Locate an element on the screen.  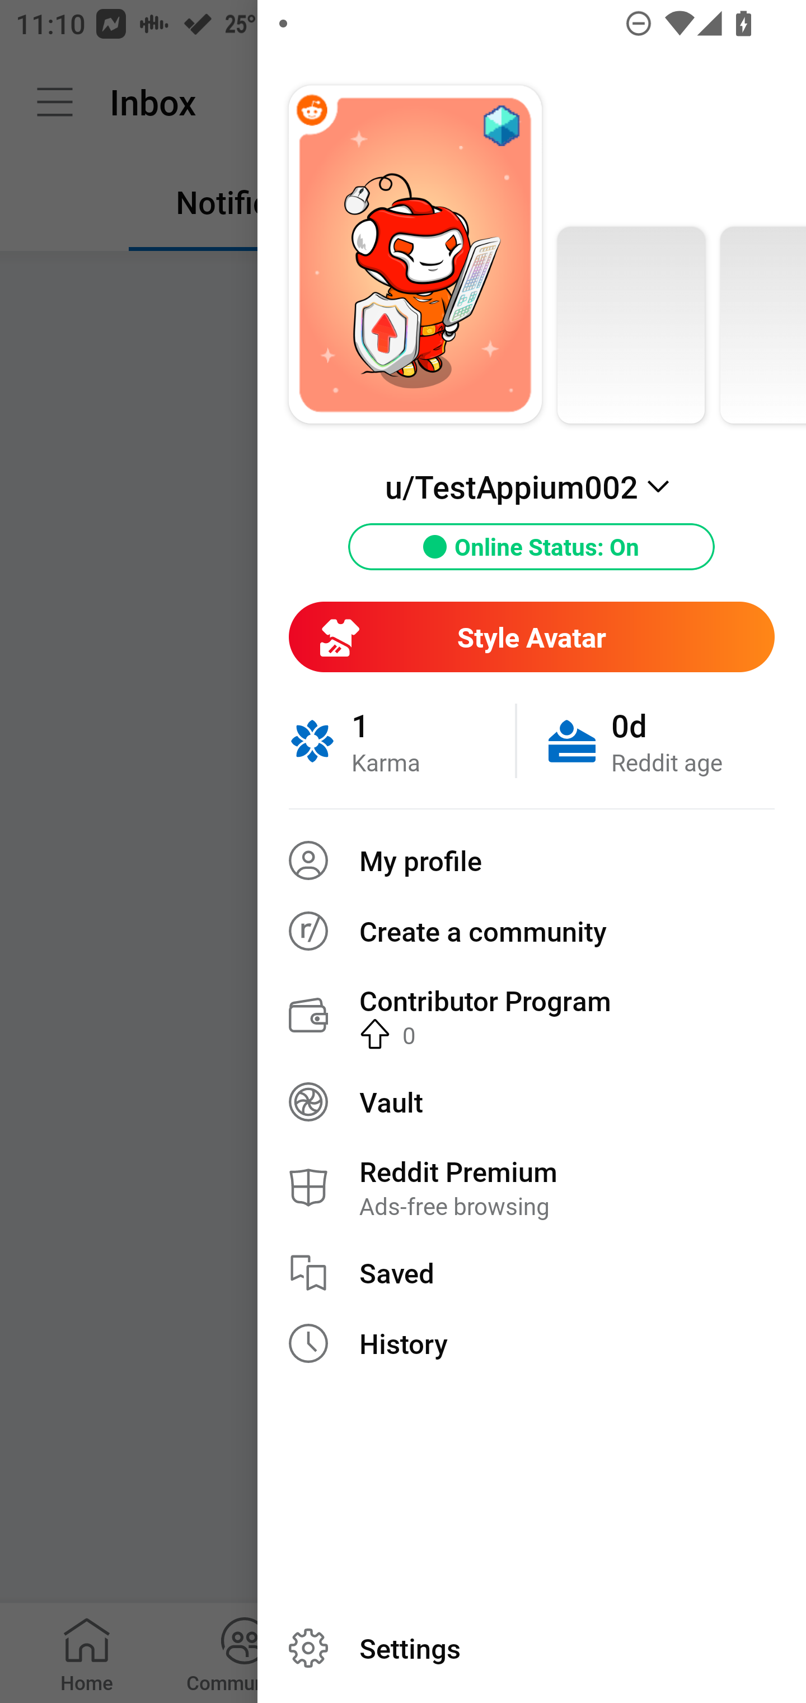
Saved is located at coordinates (532, 1273).